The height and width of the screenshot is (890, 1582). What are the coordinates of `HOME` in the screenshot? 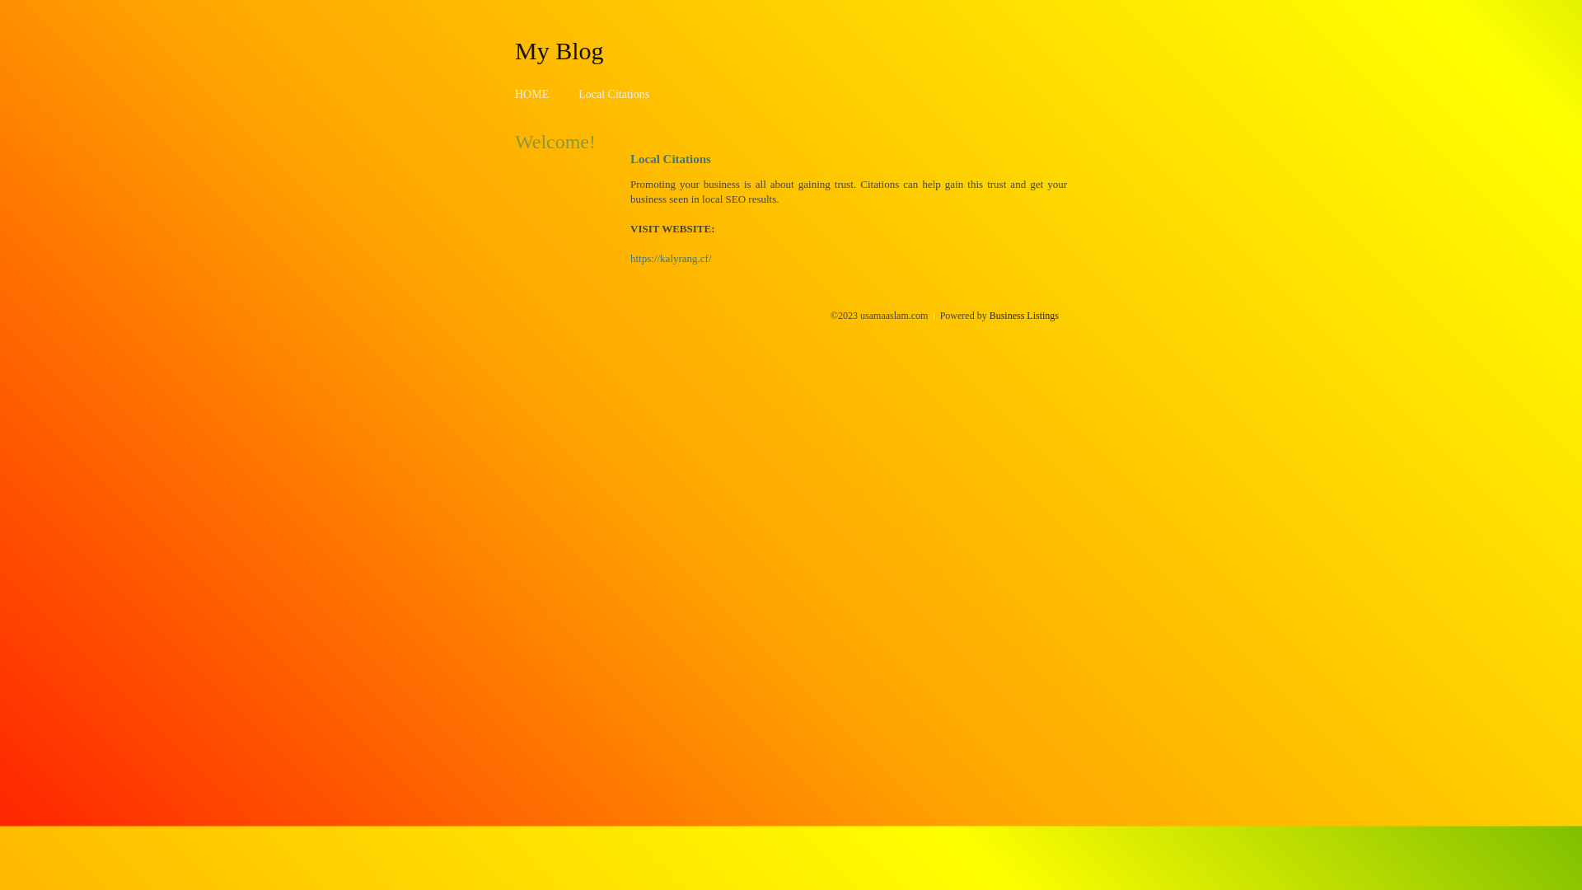 It's located at (532, 94).